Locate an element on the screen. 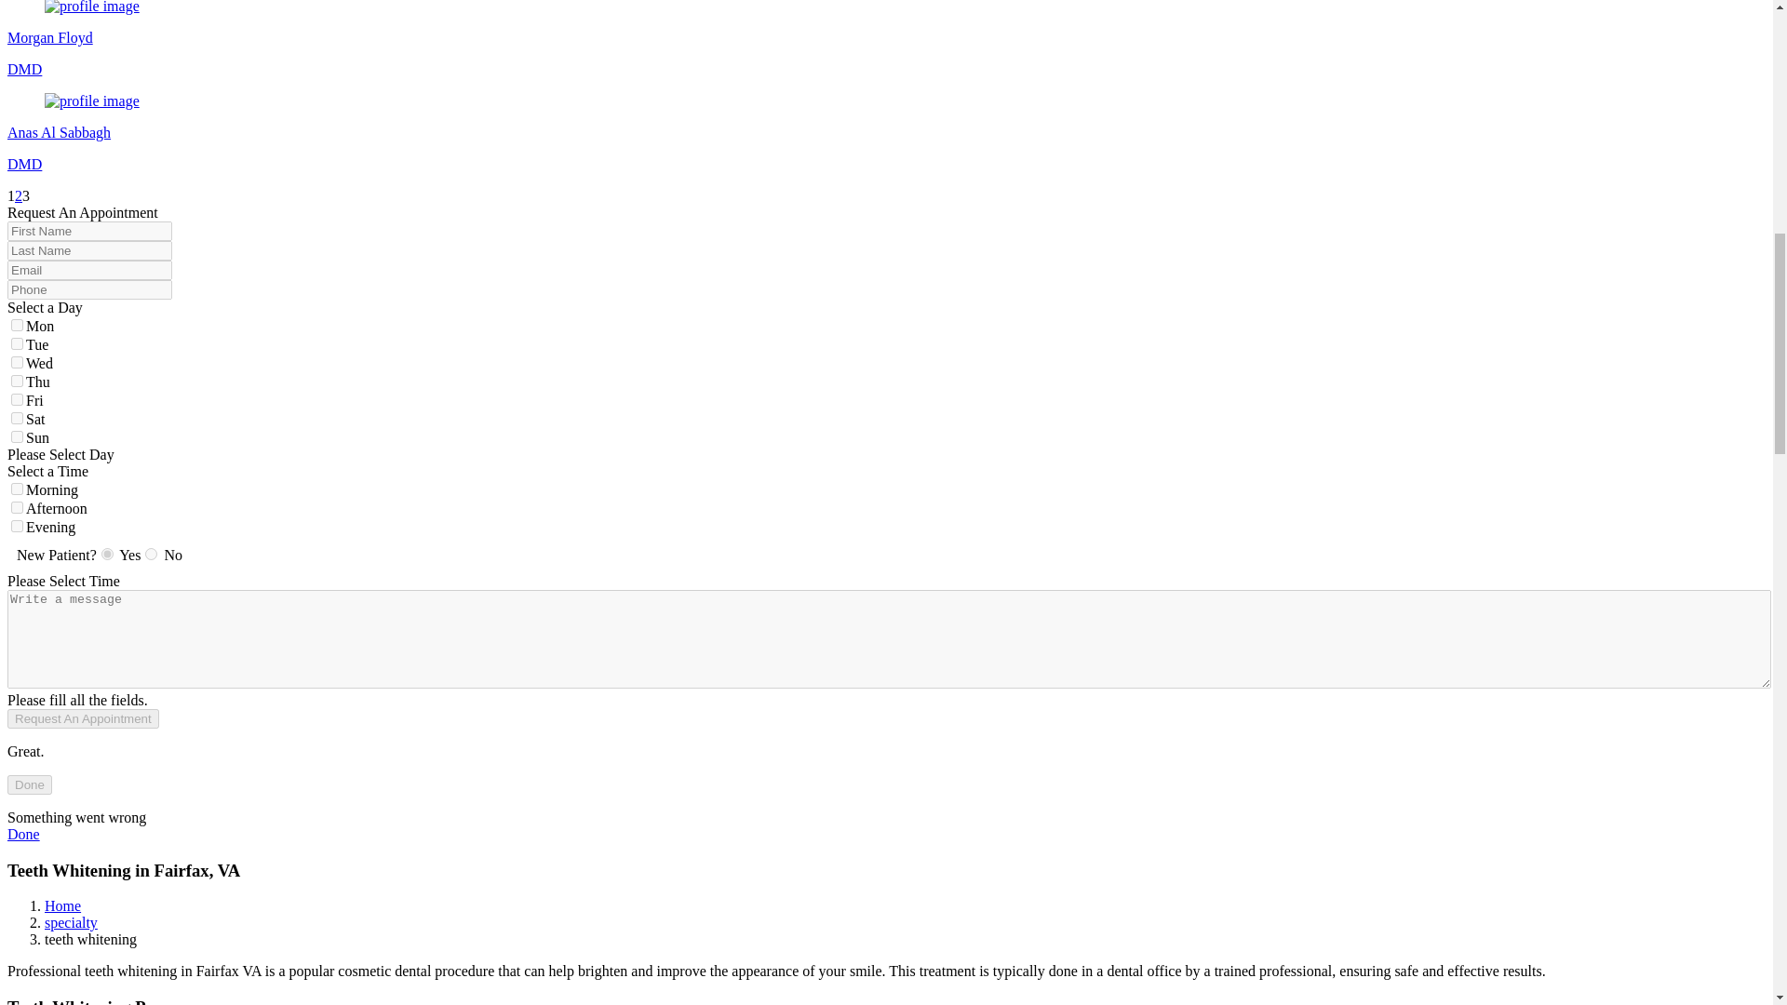 Image resolution: width=1787 pixels, height=1005 pixels. profile image is located at coordinates (91, 7).